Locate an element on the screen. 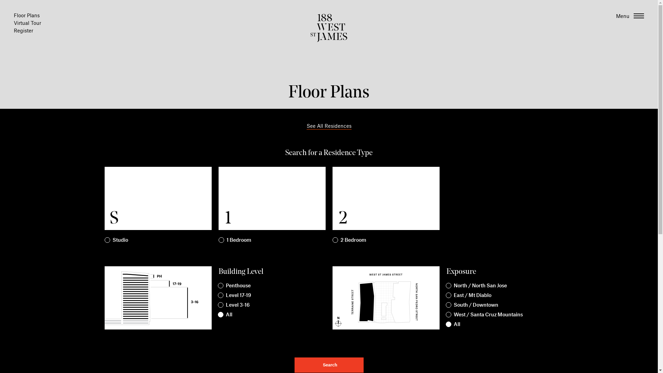  Level 17-19 is located at coordinates (237, 295).